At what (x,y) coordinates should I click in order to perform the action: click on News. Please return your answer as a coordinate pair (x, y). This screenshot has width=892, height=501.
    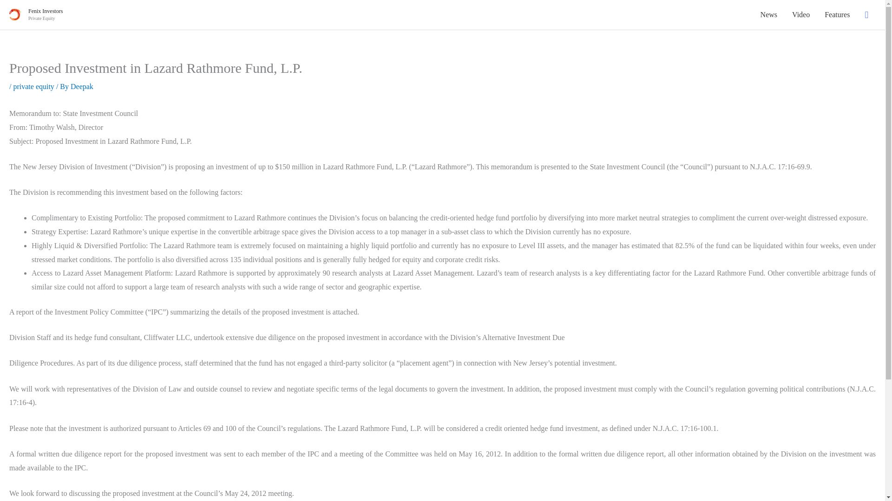
    Looking at the image, I should click on (768, 15).